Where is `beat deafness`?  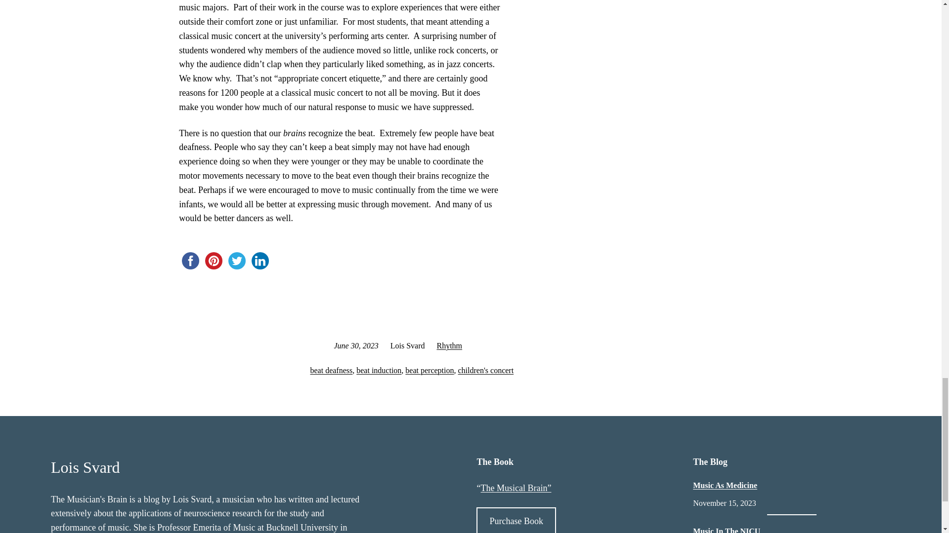
beat deafness is located at coordinates (331, 370).